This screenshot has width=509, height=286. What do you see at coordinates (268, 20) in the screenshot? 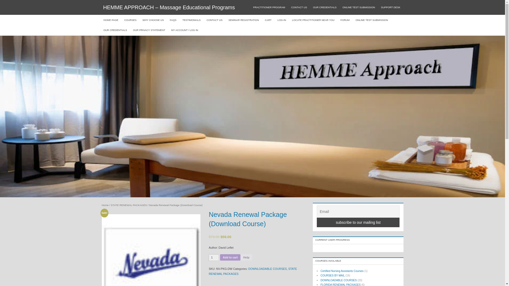
I see `CART` at bounding box center [268, 20].